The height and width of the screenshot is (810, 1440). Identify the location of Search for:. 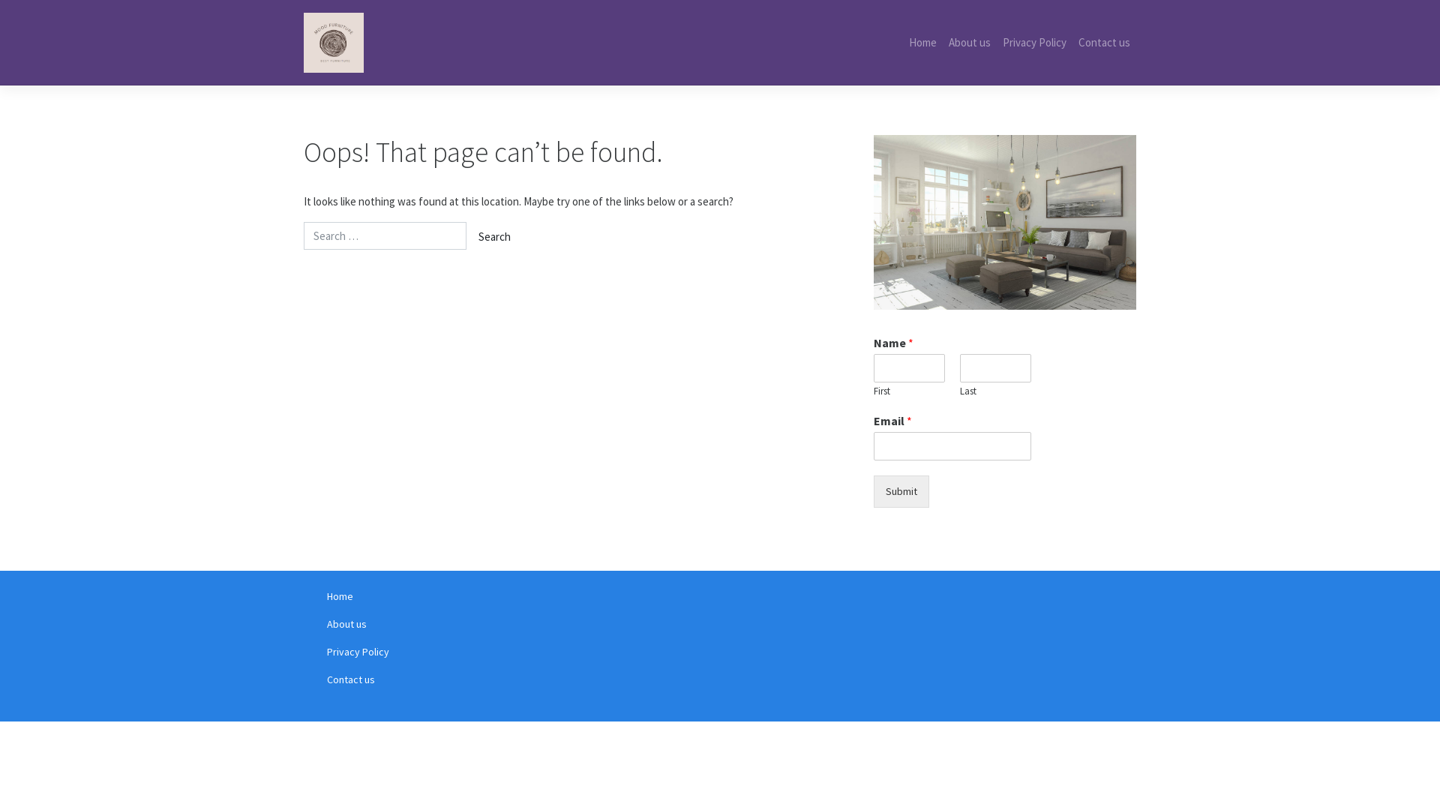
(385, 235).